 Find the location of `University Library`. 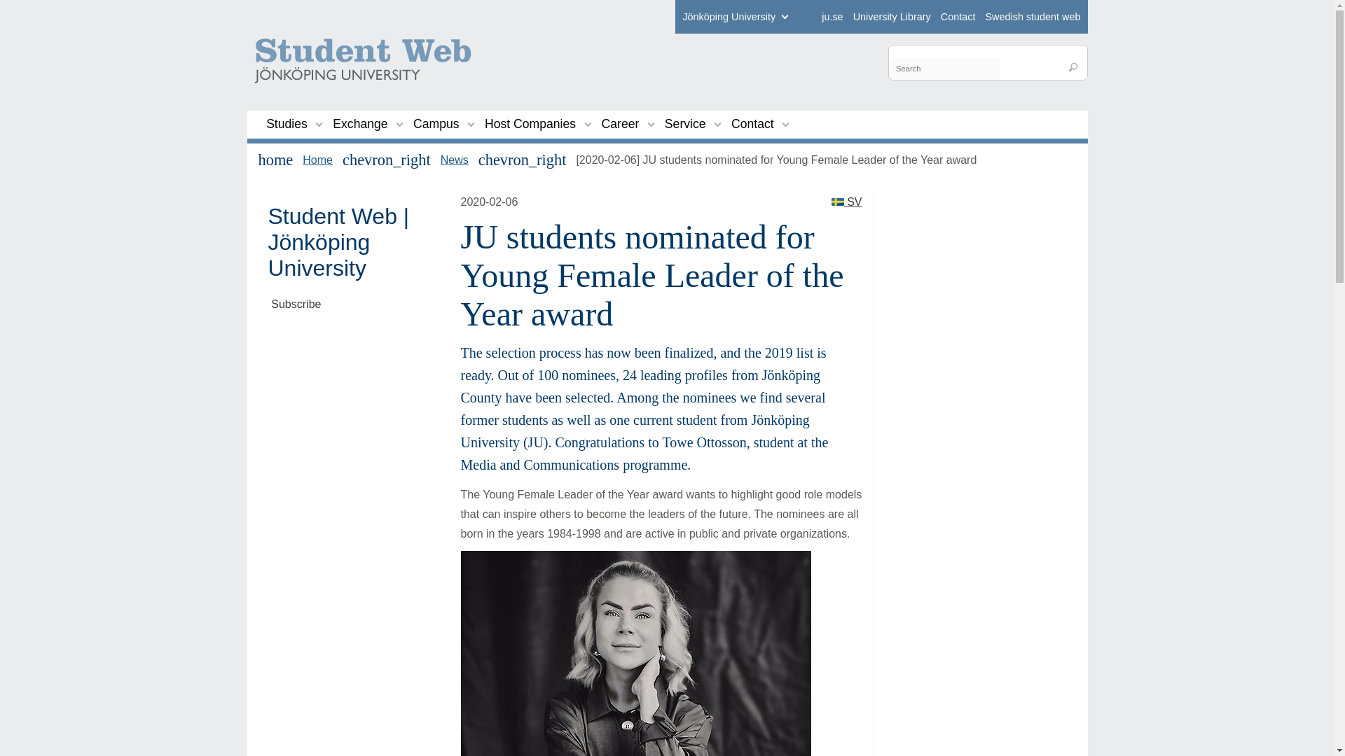

University Library is located at coordinates (891, 17).